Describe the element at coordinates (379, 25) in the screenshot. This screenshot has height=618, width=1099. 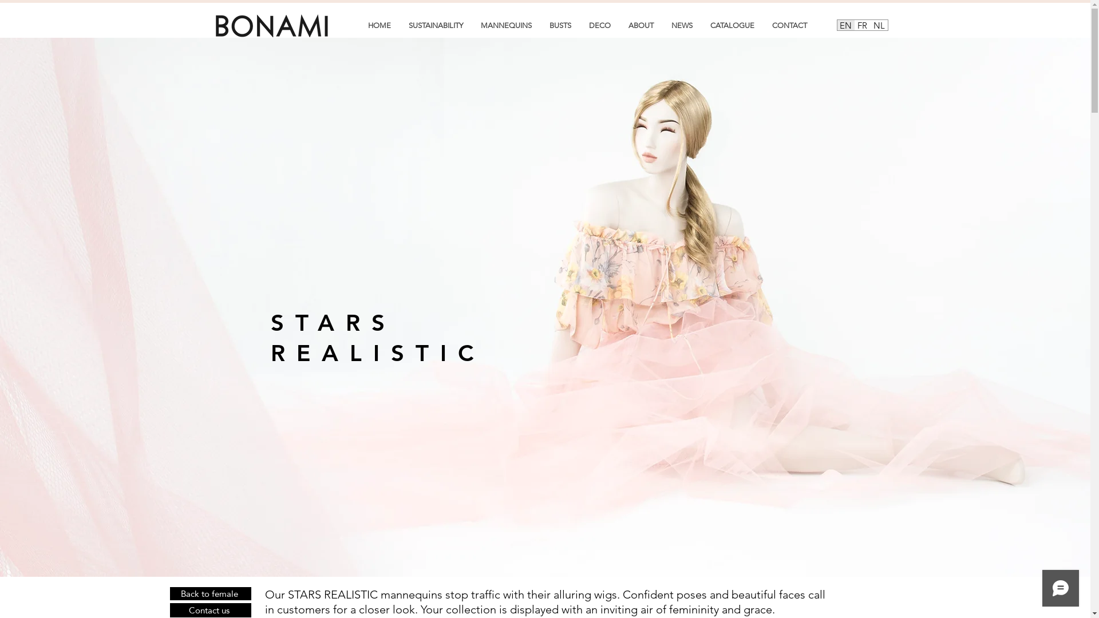
I see `HOME` at that location.